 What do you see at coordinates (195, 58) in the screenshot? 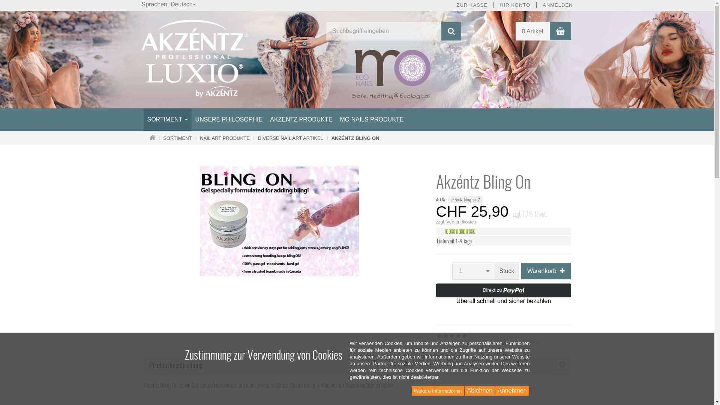
I see `Akzentz & LUXIO Nagelprodukte Online Shop Schweiz` at bounding box center [195, 58].